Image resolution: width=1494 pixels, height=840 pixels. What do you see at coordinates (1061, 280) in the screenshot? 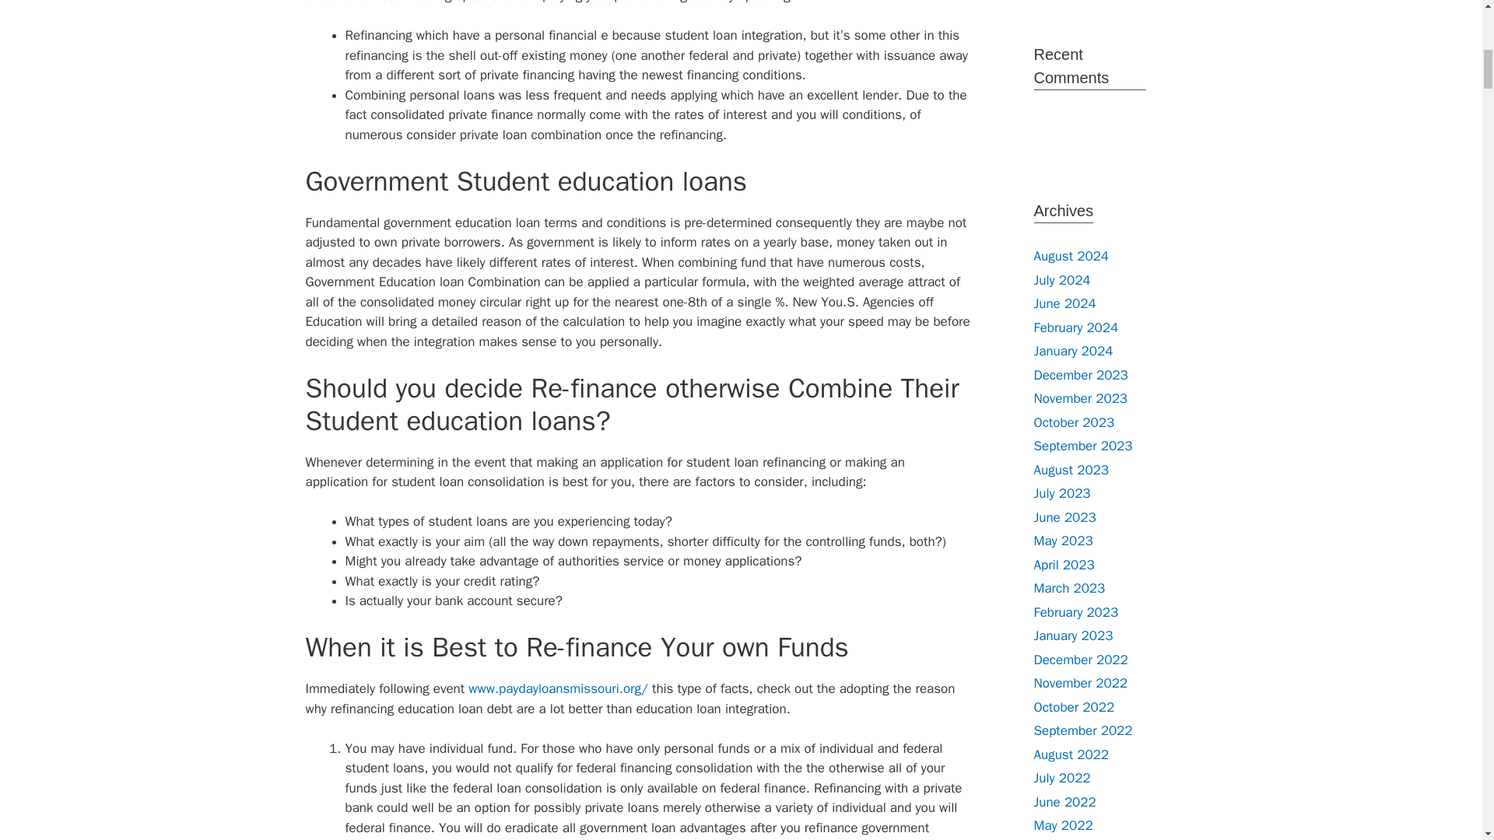
I see `July 2024` at bounding box center [1061, 280].